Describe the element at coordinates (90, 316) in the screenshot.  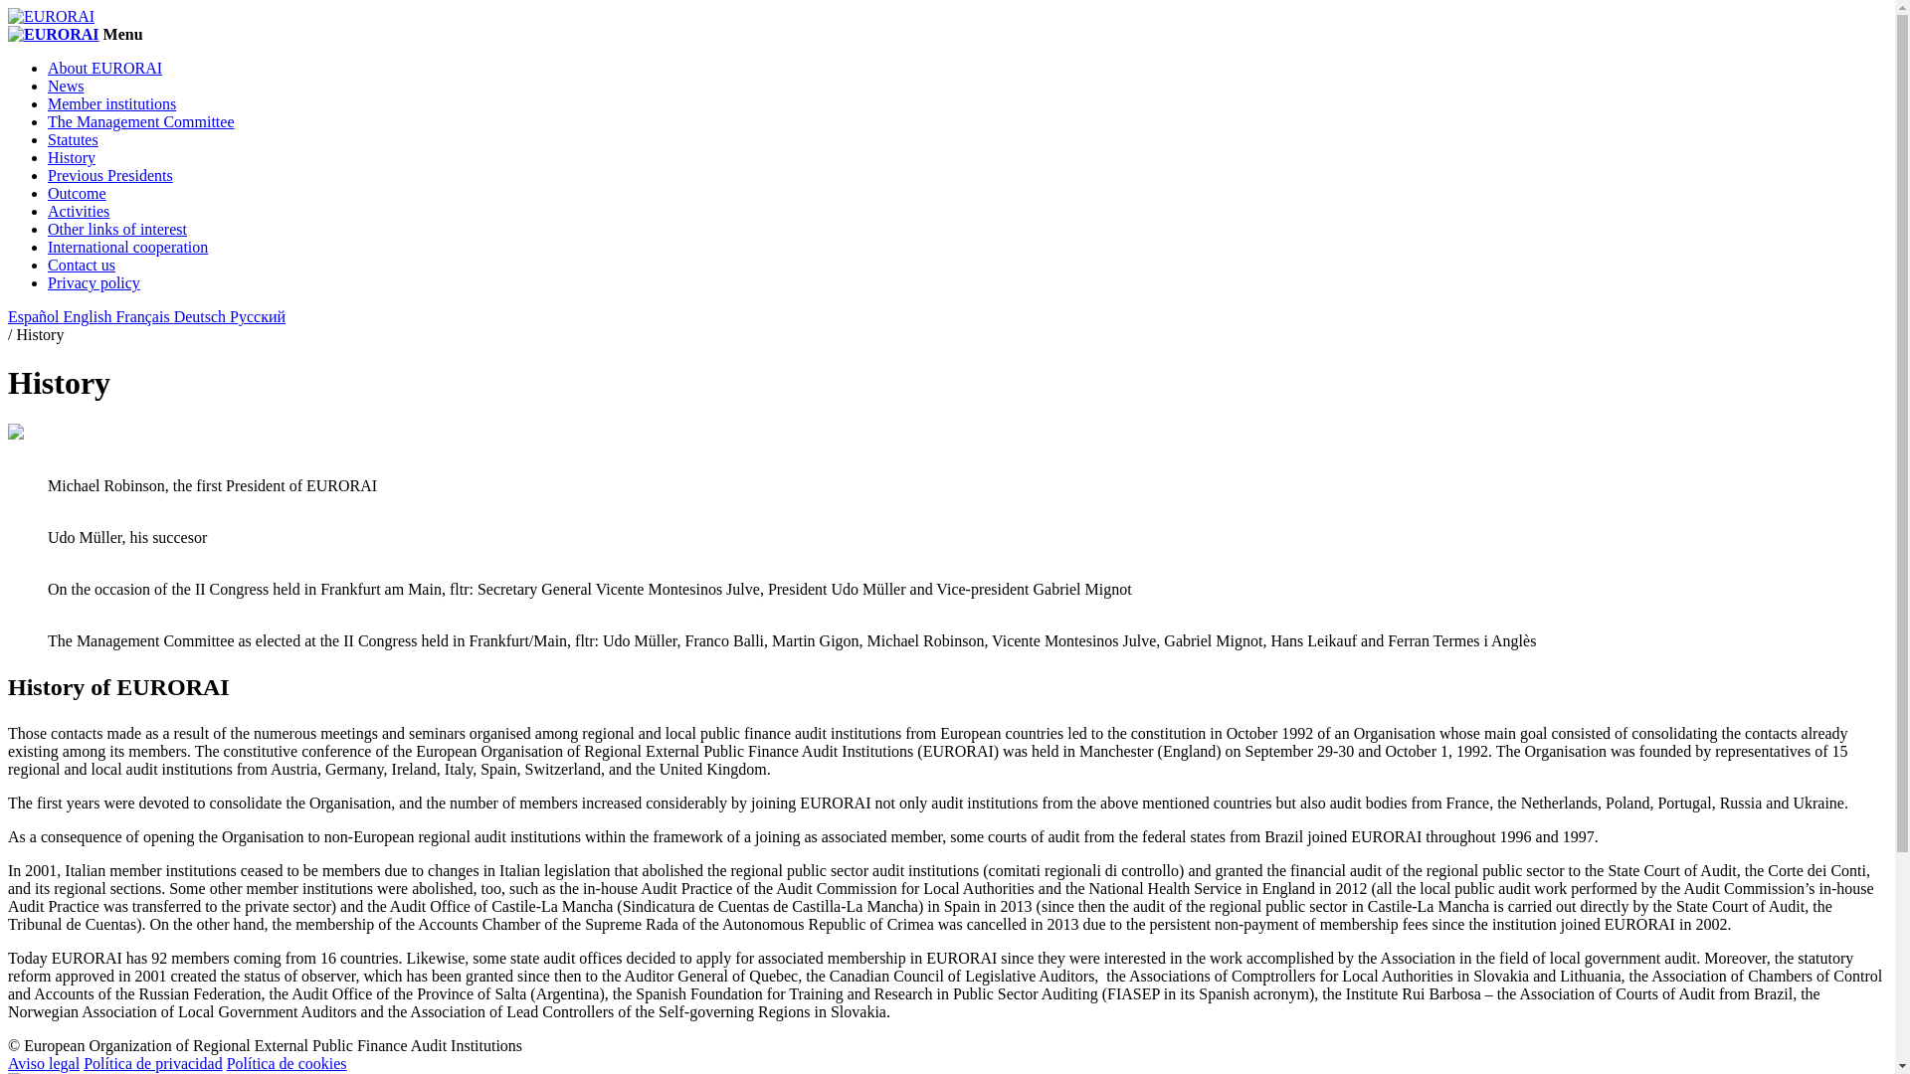
I see `English` at that location.